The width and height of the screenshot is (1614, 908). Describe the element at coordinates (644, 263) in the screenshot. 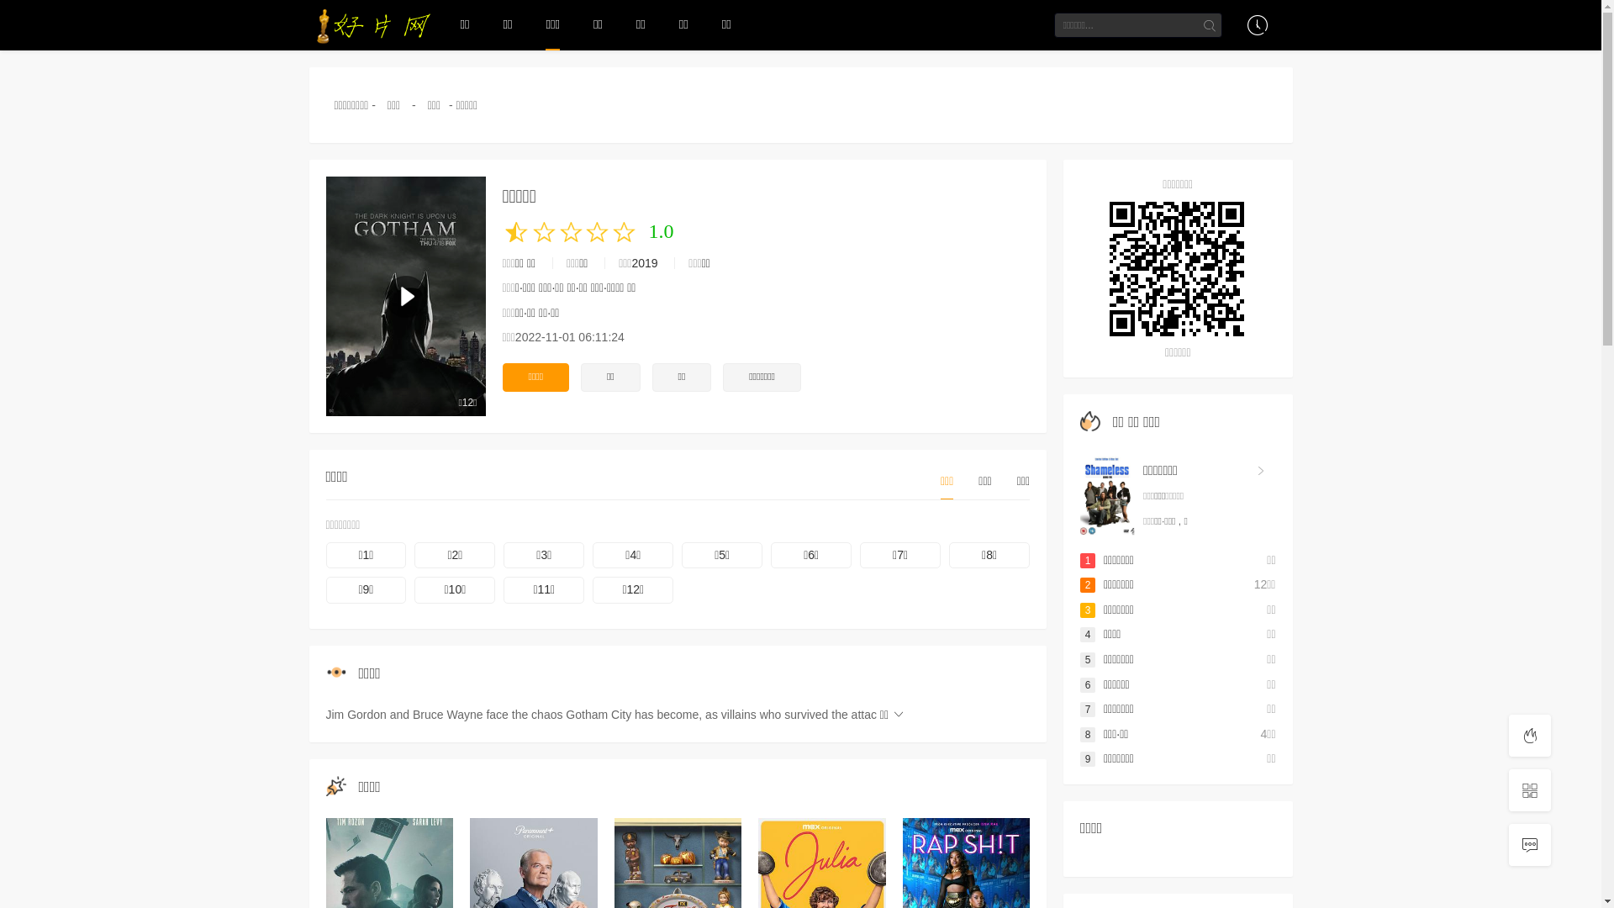

I see `2019` at that location.